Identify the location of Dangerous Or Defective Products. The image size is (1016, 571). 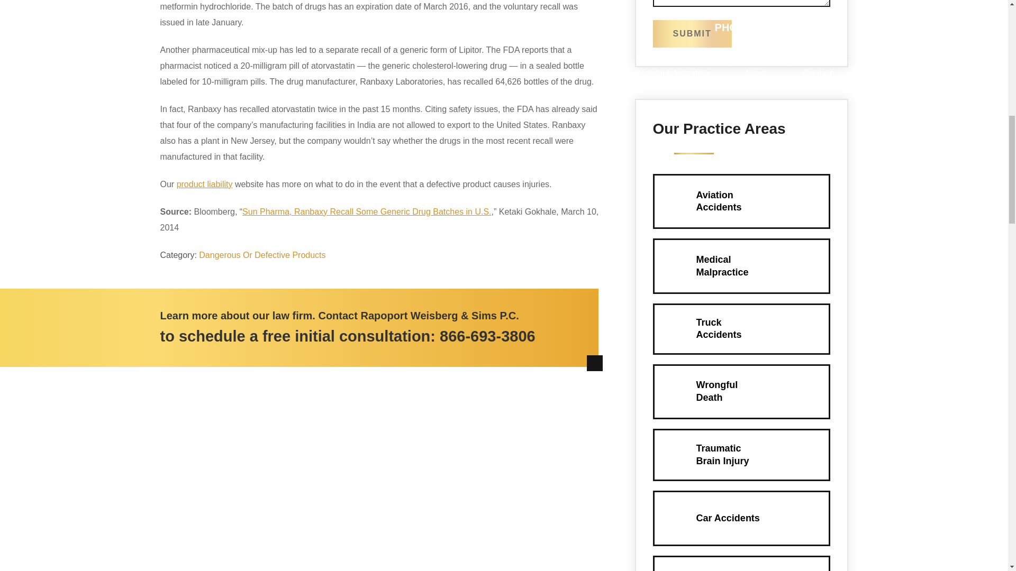
(692, 33).